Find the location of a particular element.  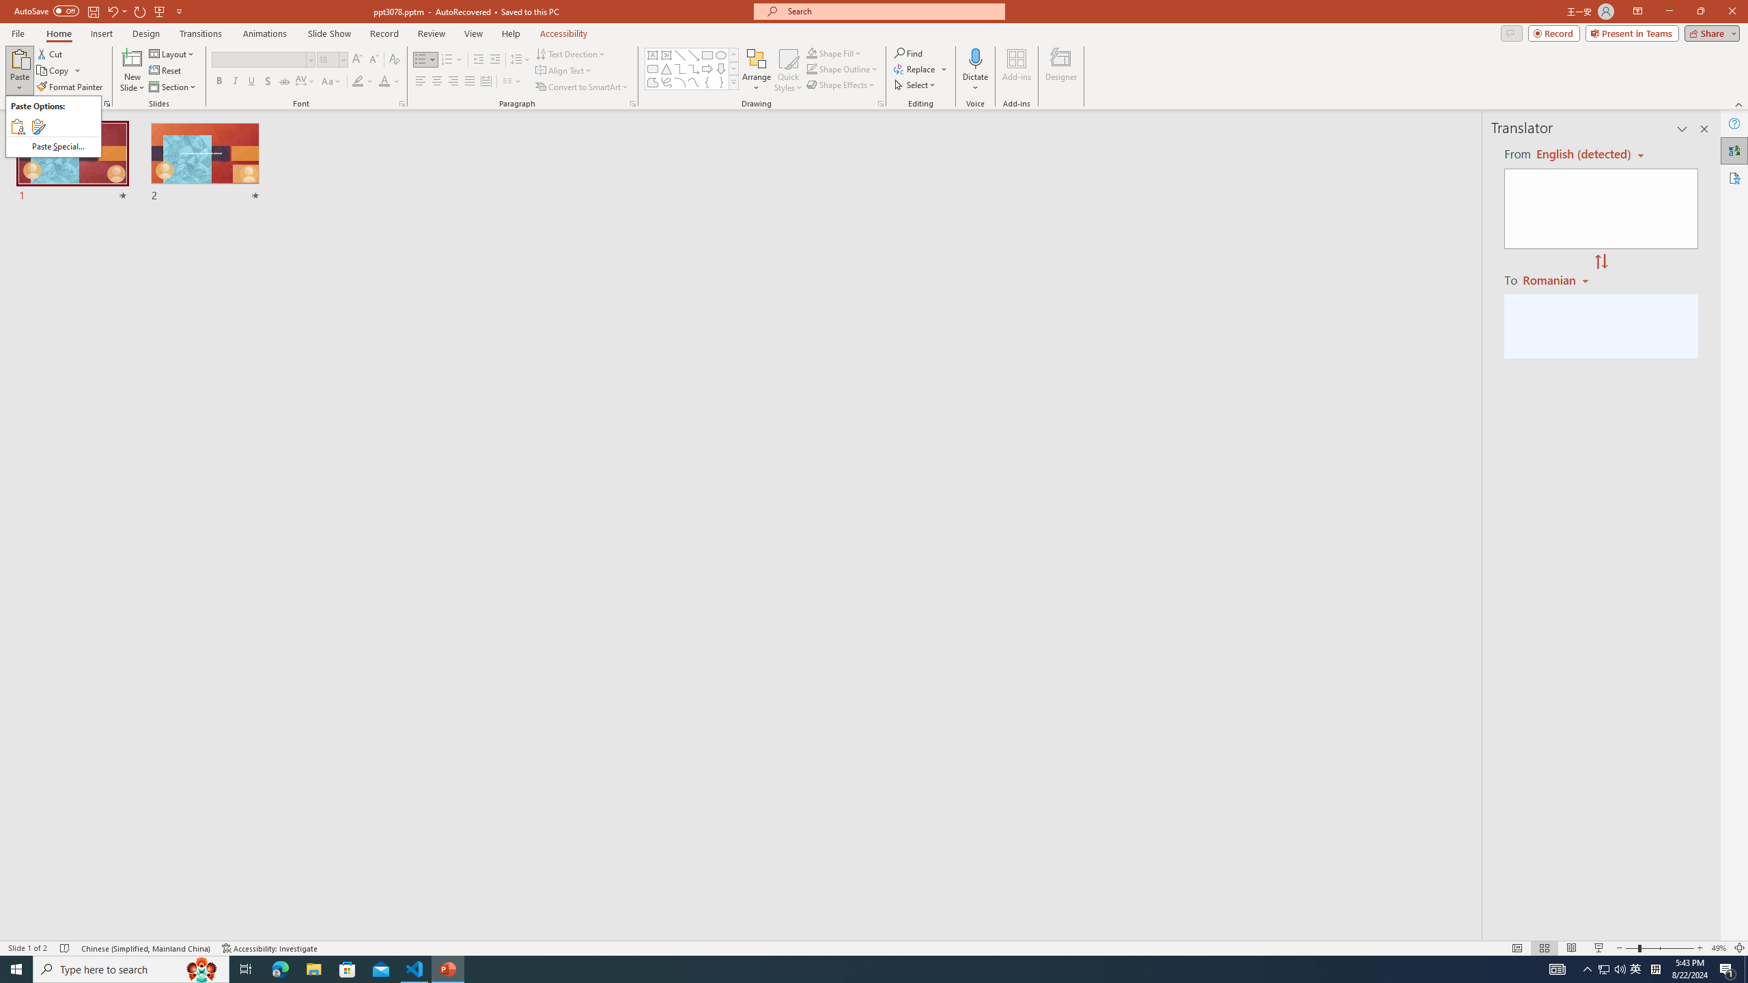

Arrange is located at coordinates (757, 70).